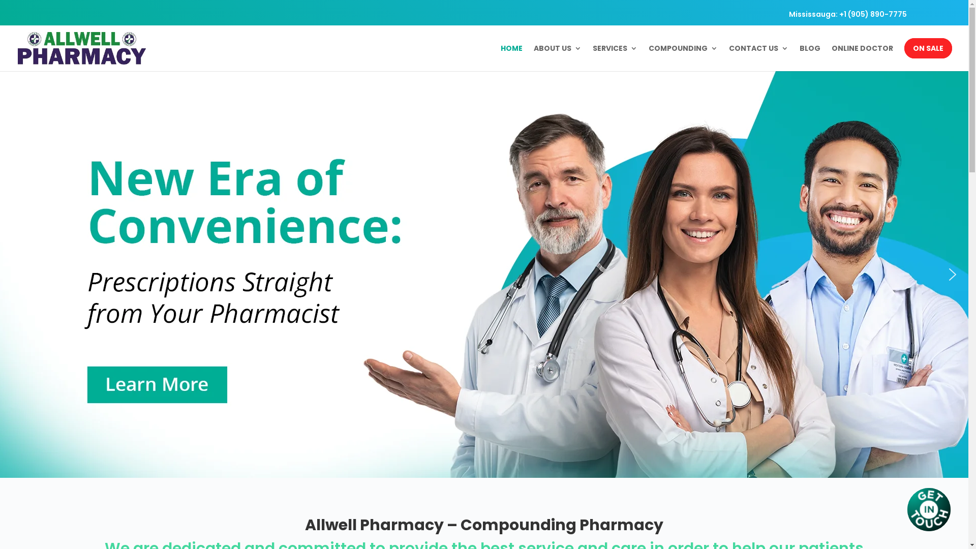 This screenshot has height=549, width=976. Describe the element at coordinates (862, 58) in the screenshot. I see `ONLINE DOCTOR` at that location.